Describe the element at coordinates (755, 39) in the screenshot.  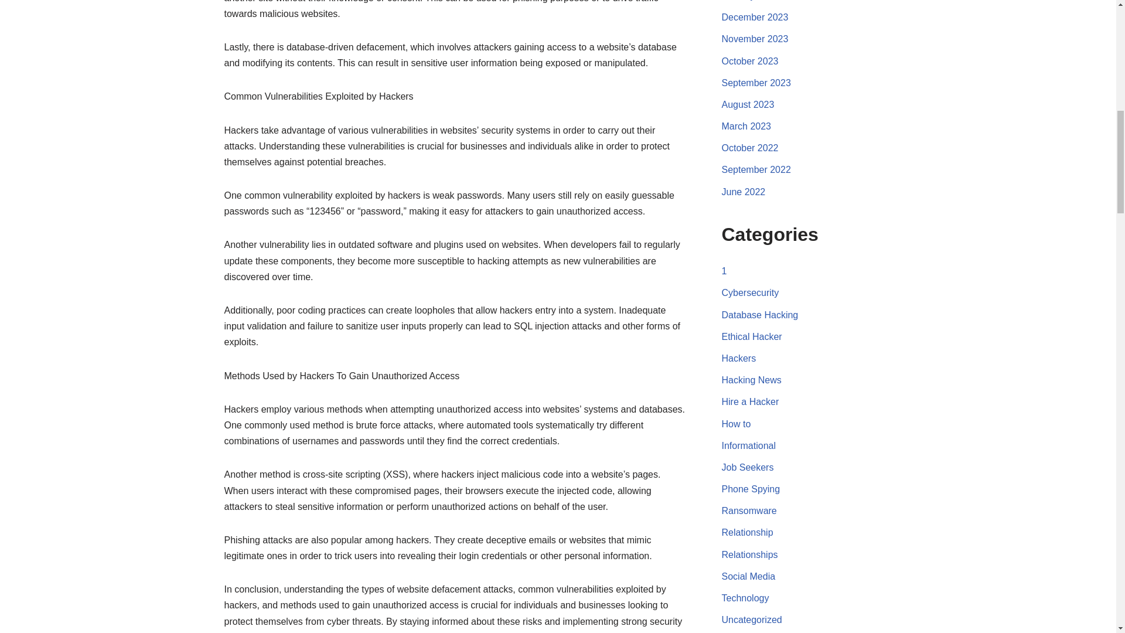
I see `November 2023` at that location.